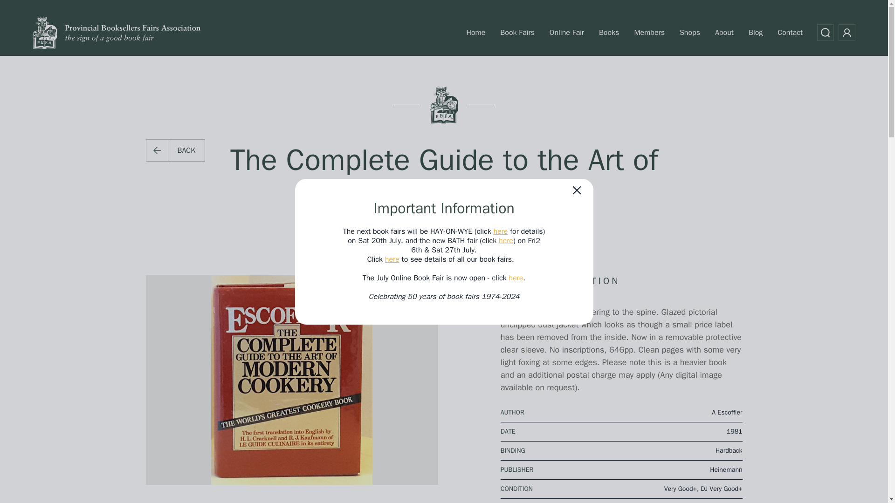  I want to click on here, so click(392, 259).